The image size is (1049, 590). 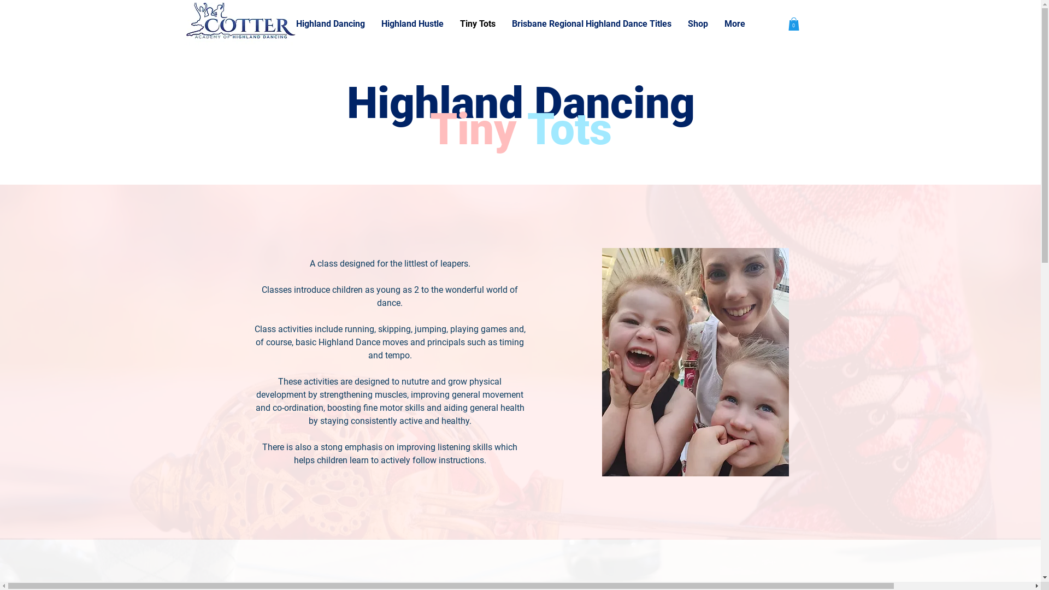 I want to click on Highland Hustle, so click(x=412, y=24).